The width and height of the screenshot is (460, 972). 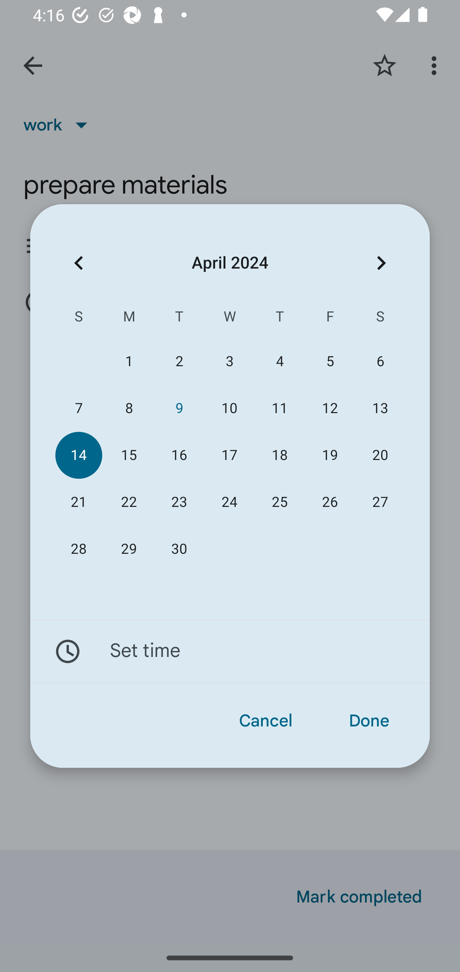 I want to click on 11 11 April 2024, so click(x=280, y=408).